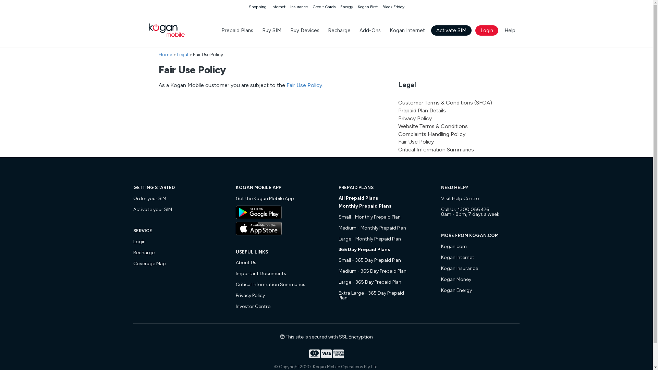 The height and width of the screenshot is (370, 658). Describe the element at coordinates (445, 103) in the screenshot. I see `Customer Terms & Conditions (SFOA)` at that location.